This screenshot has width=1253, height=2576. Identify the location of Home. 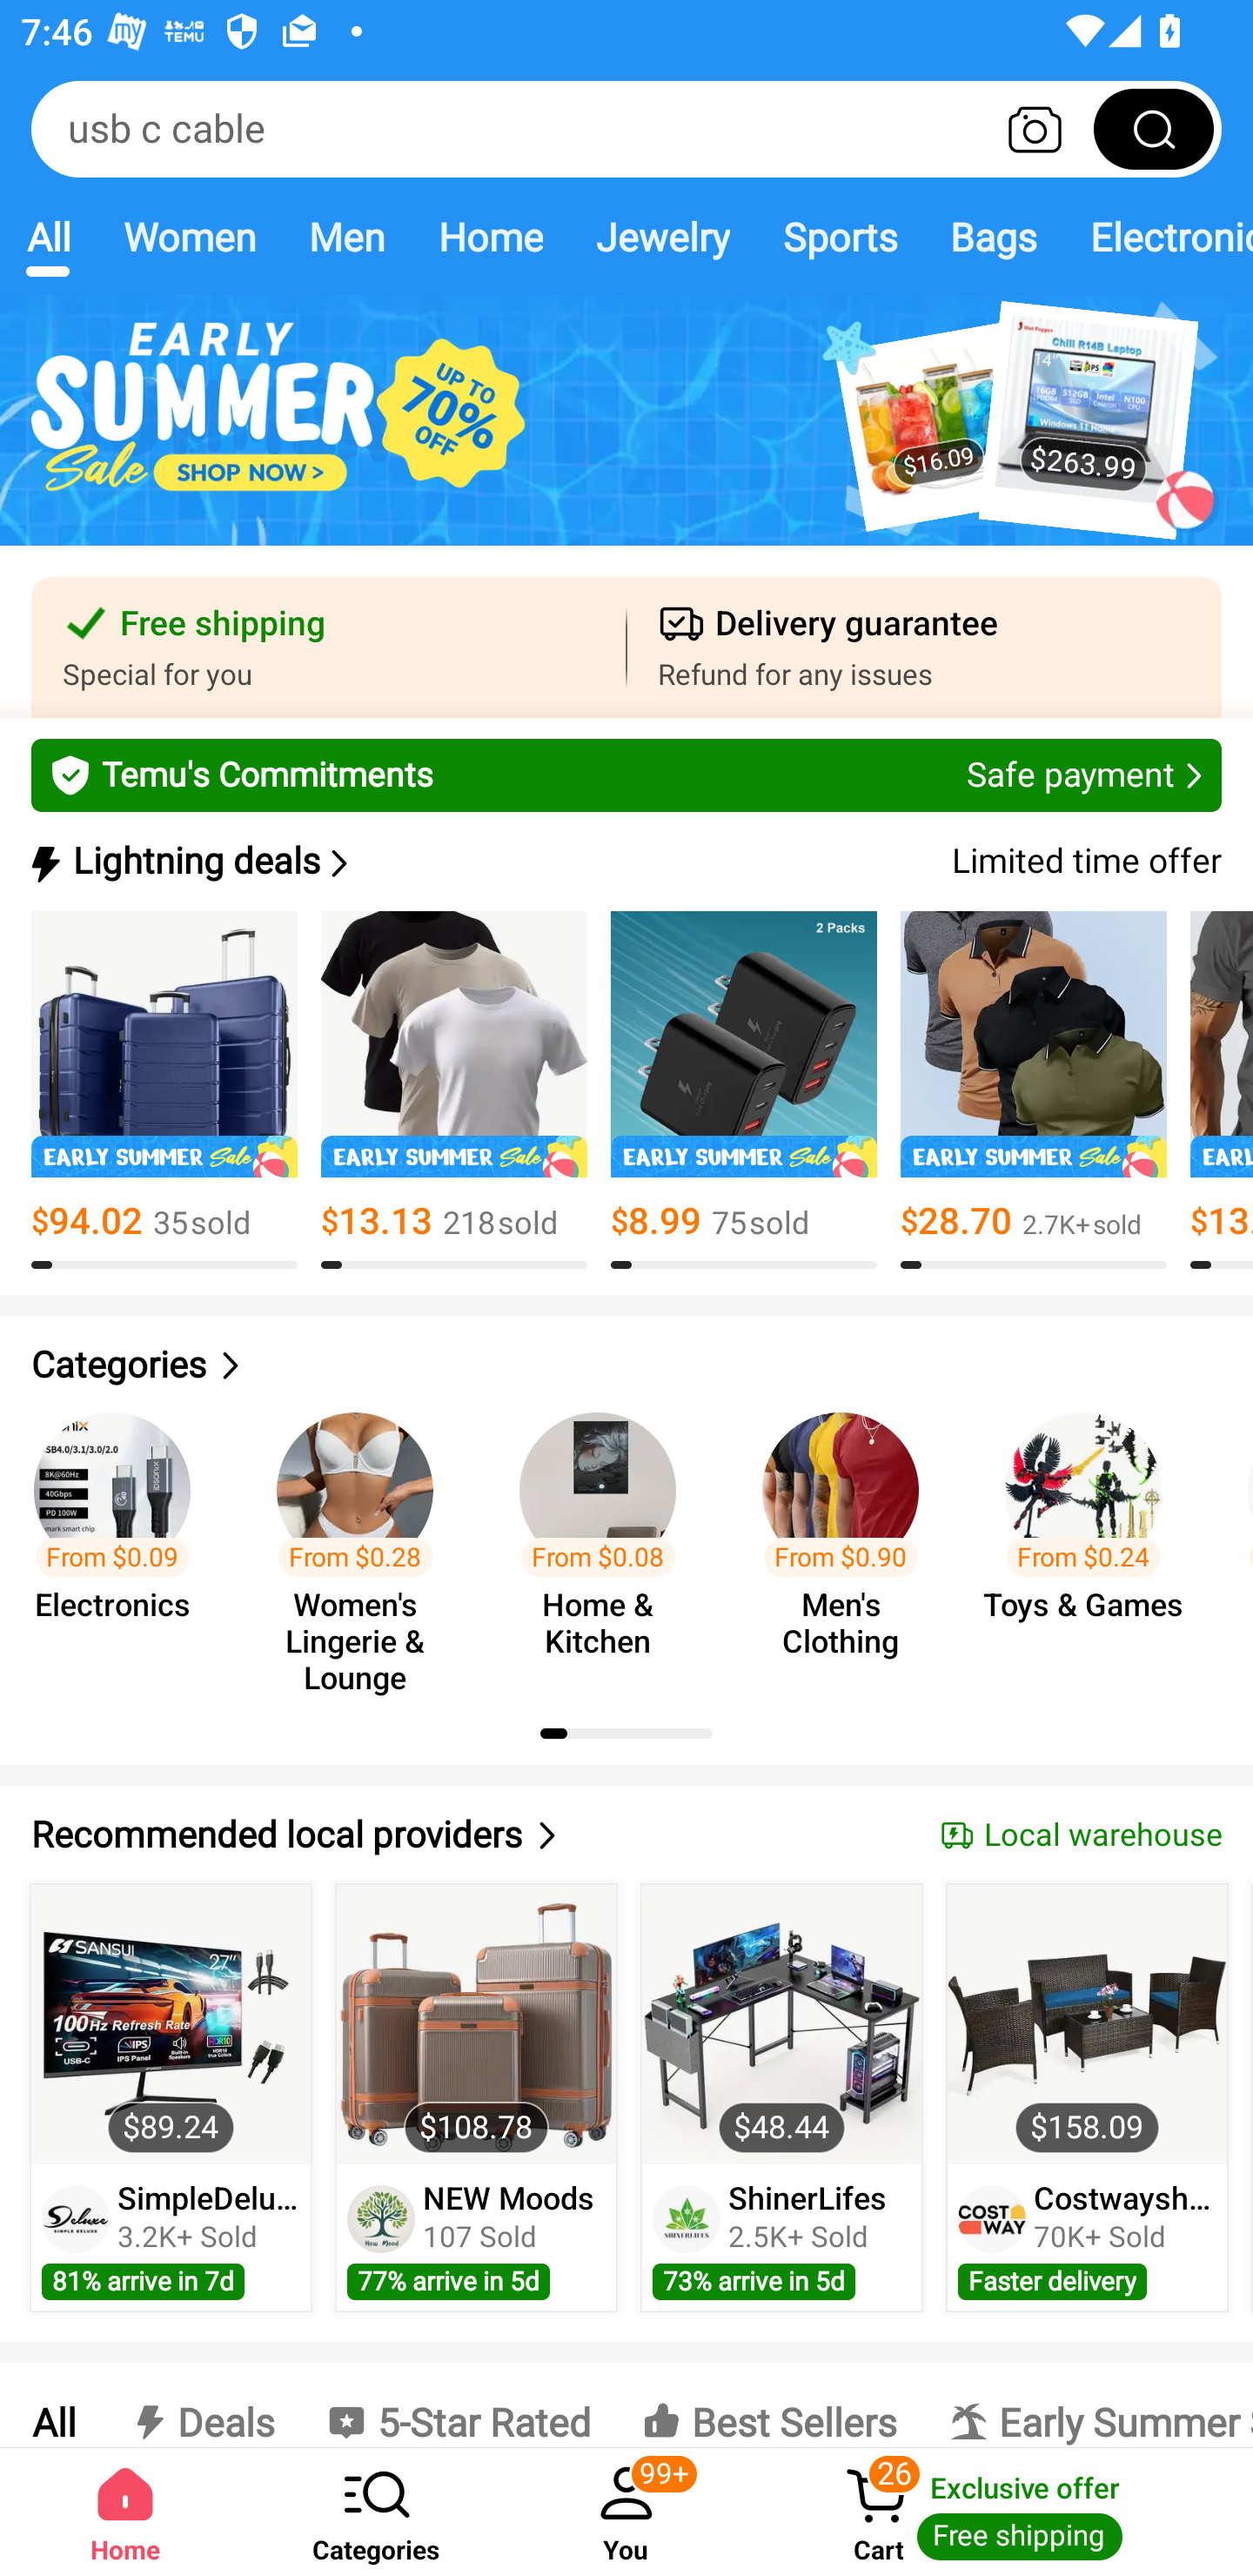
(125, 2512).